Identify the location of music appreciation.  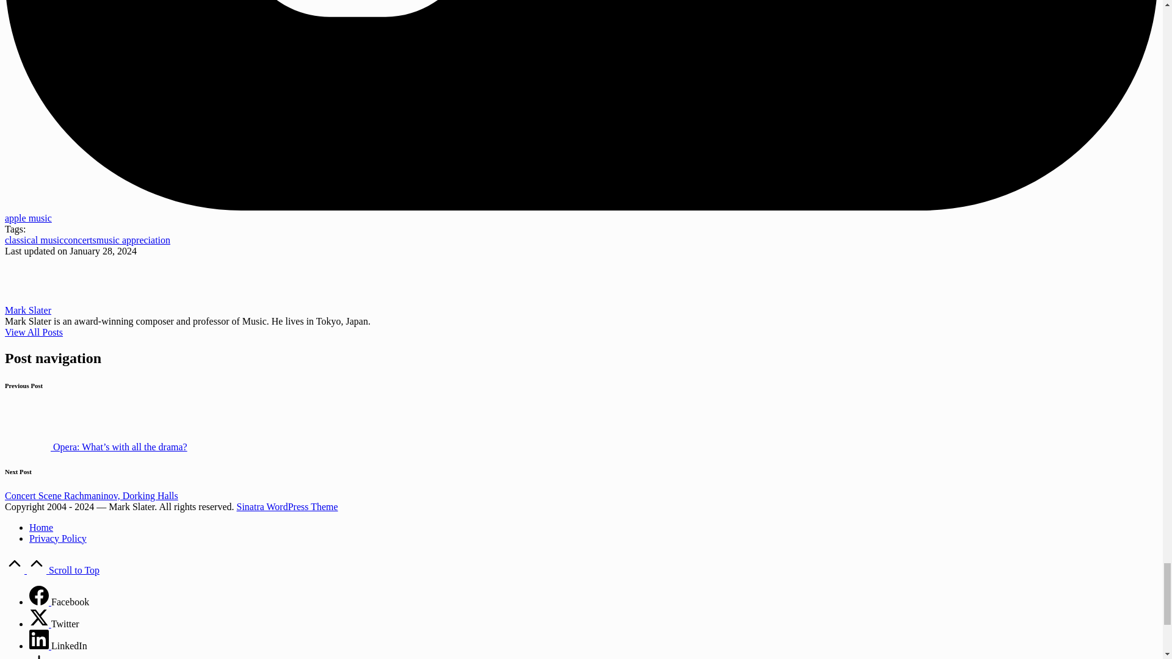
(133, 239).